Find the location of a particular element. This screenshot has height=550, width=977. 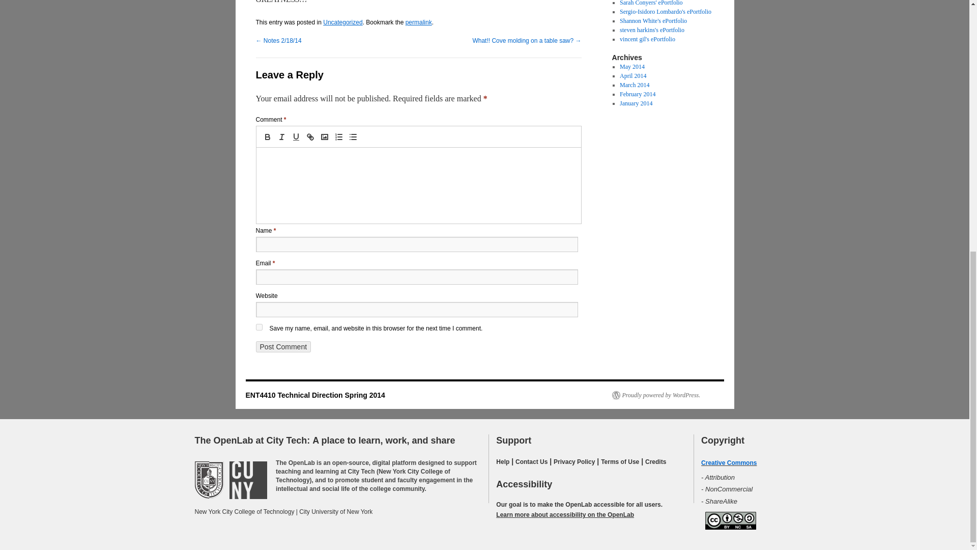

Semantic Personal Publishing Platform is located at coordinates (655, 395).